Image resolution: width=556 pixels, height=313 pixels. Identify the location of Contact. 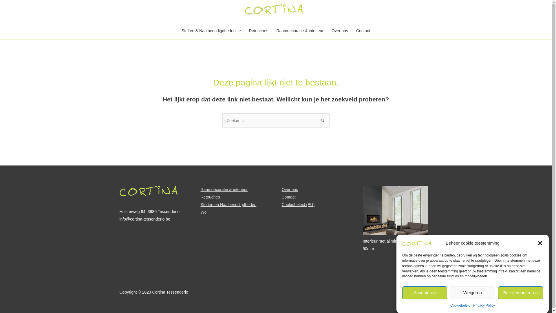
(363, 31).